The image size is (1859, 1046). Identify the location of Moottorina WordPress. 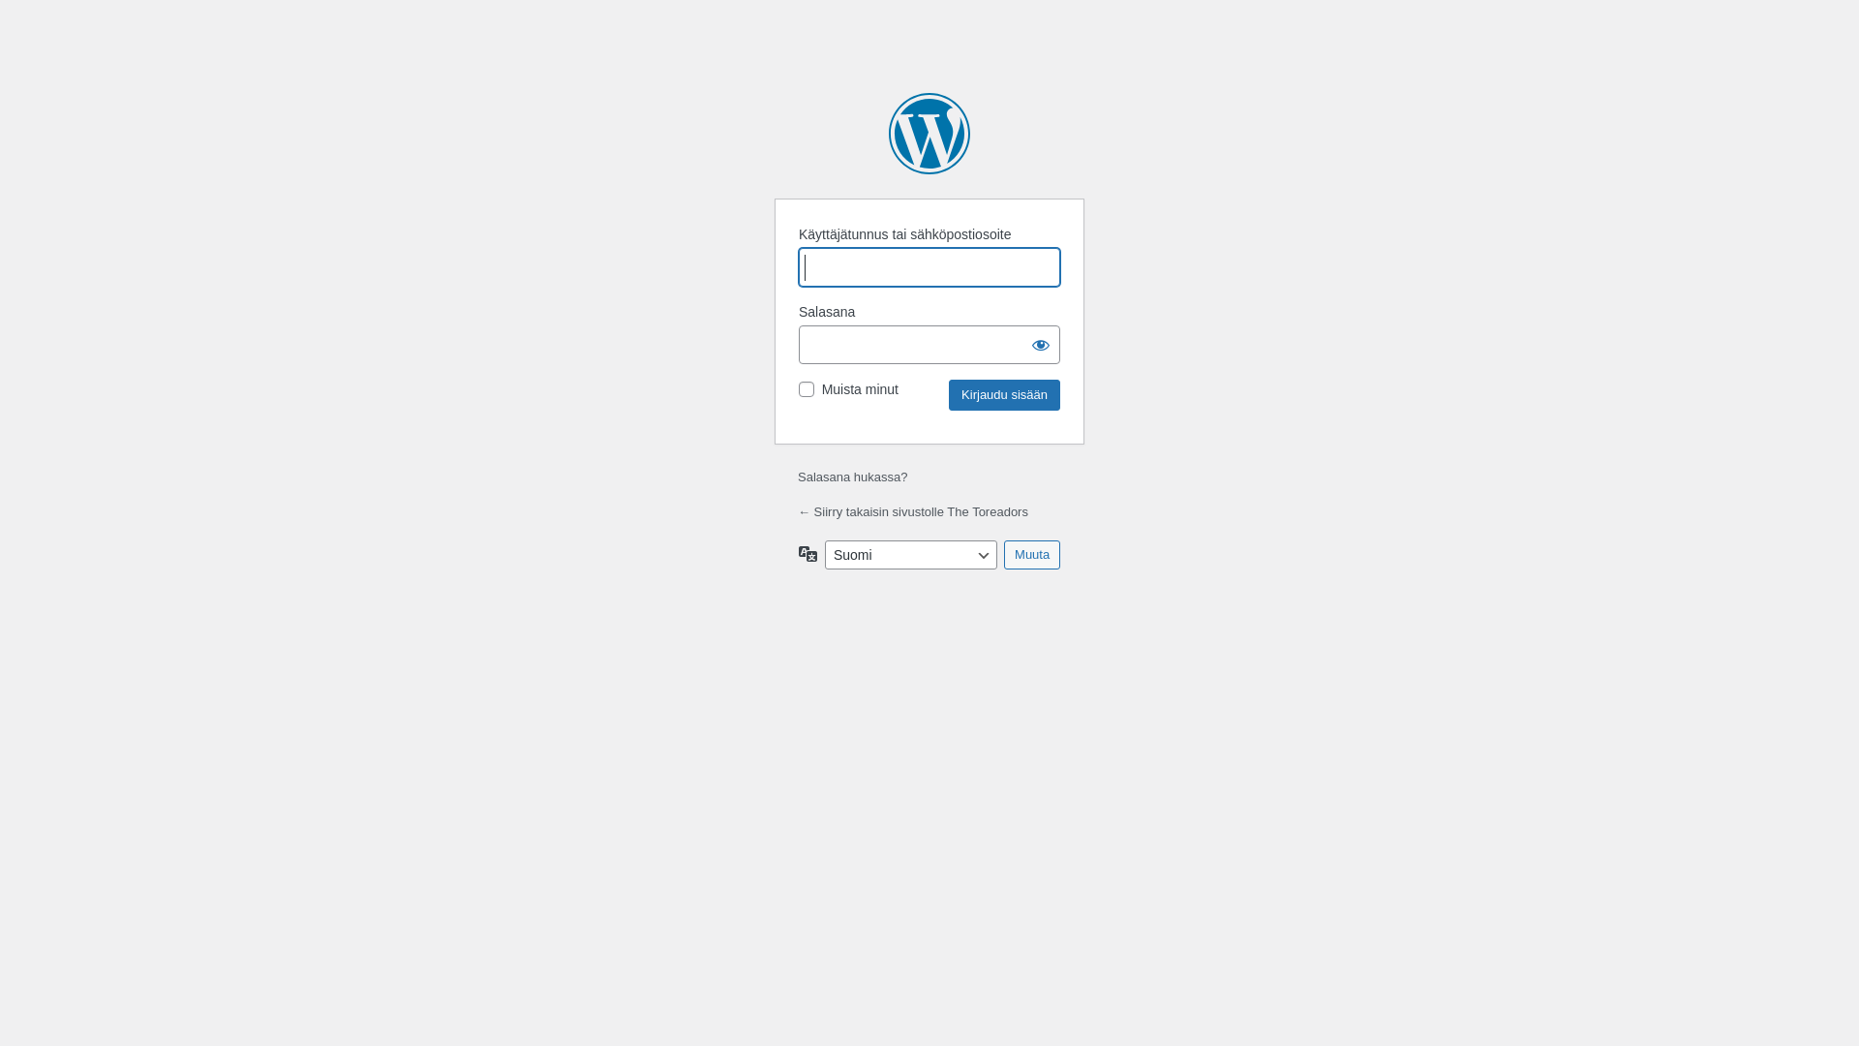
(929, 134).